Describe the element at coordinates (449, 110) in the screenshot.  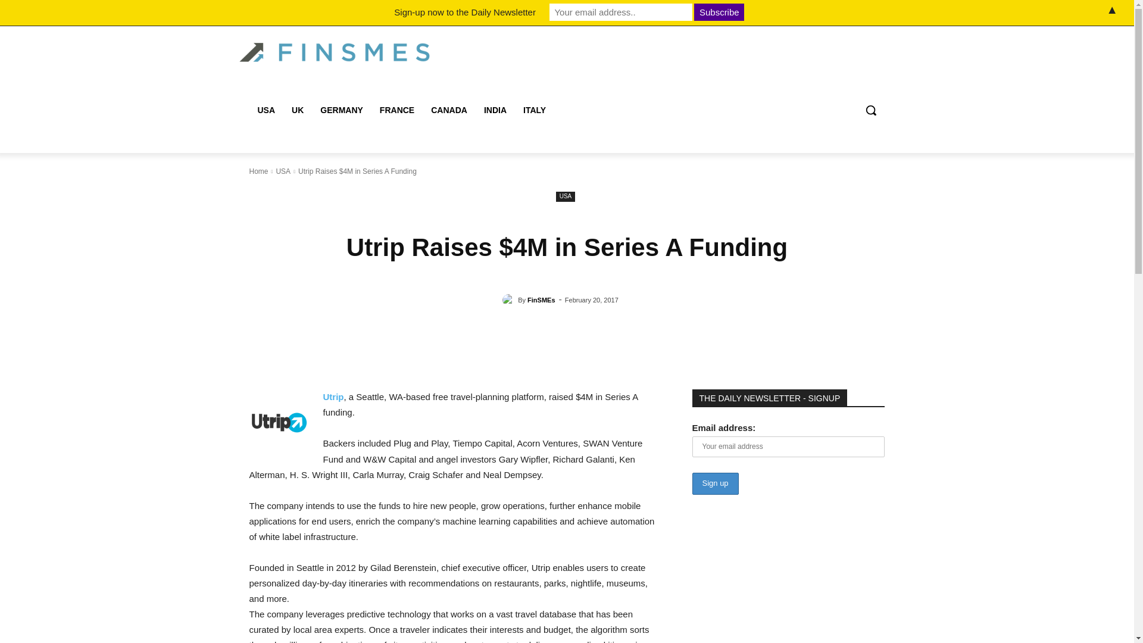
I see `CANADA` at that location.